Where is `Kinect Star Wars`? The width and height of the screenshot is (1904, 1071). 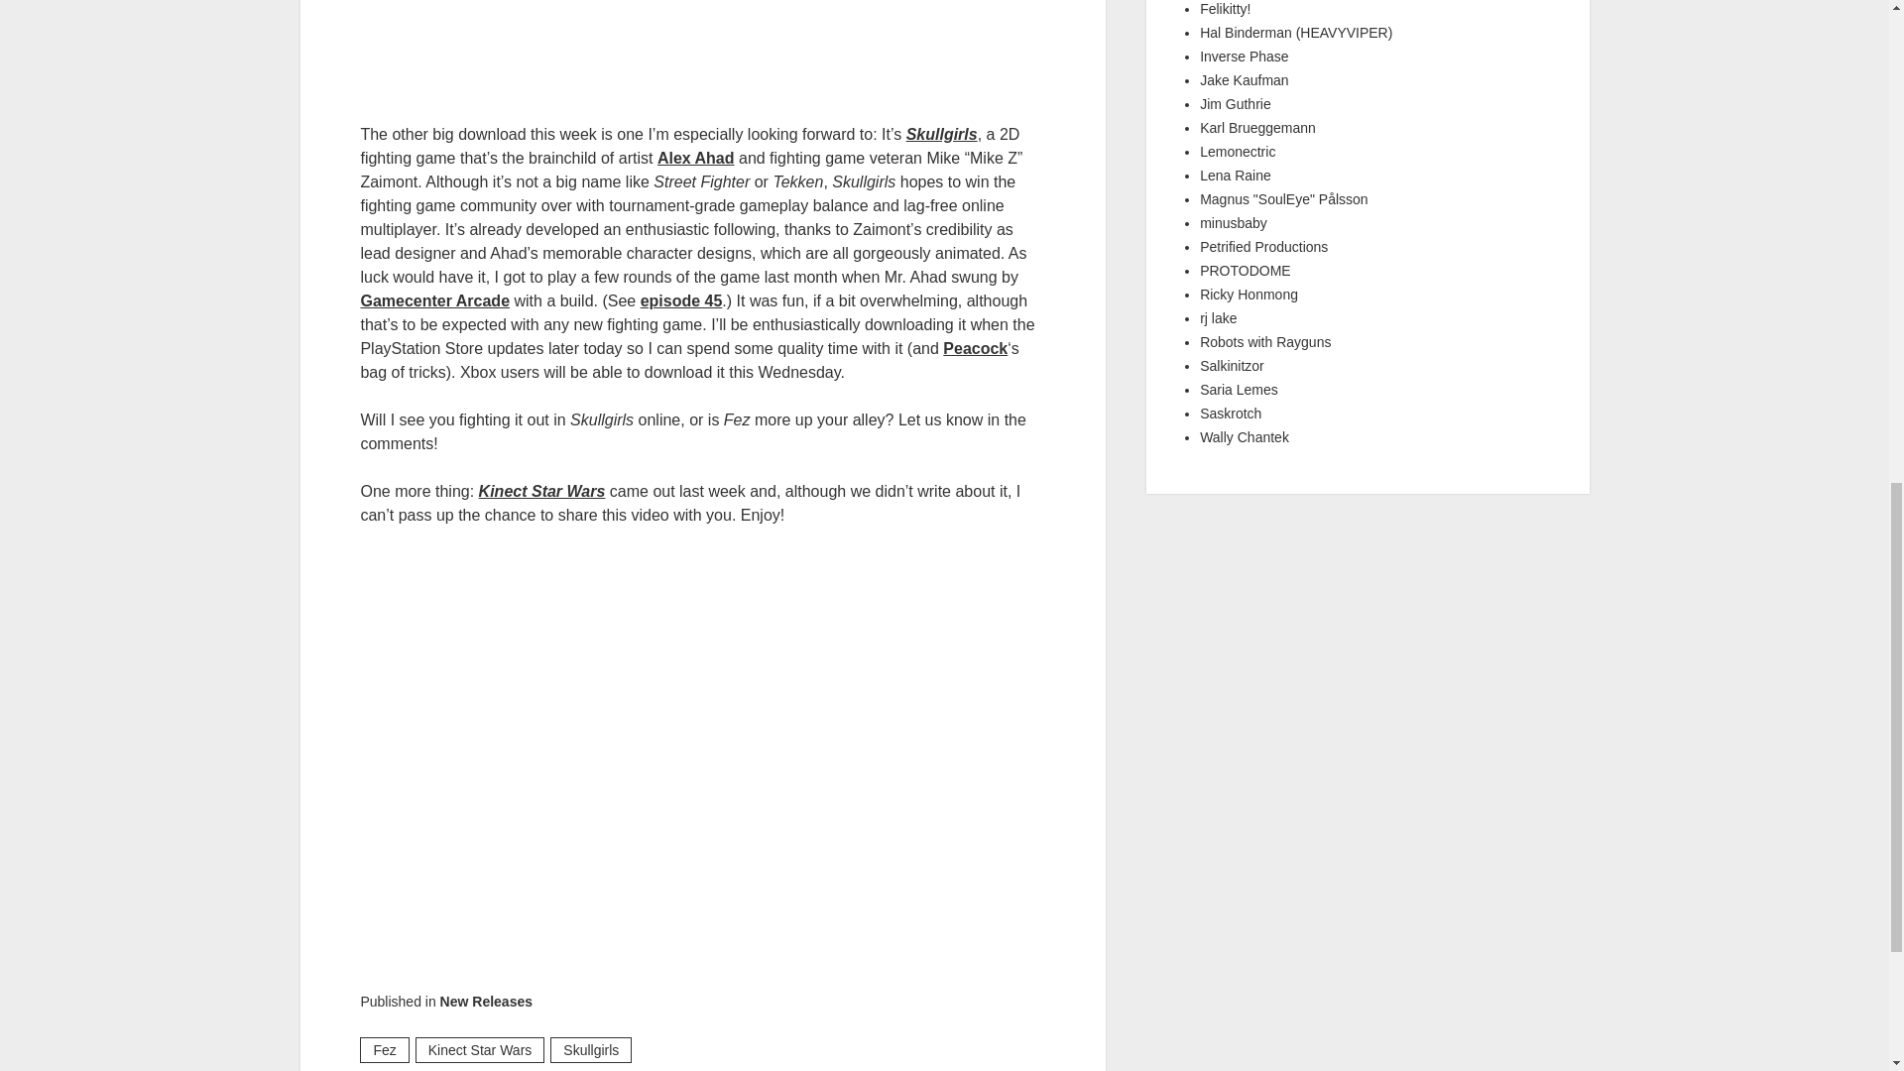
Kinect Star Wars is located at coordinates (541, 492).